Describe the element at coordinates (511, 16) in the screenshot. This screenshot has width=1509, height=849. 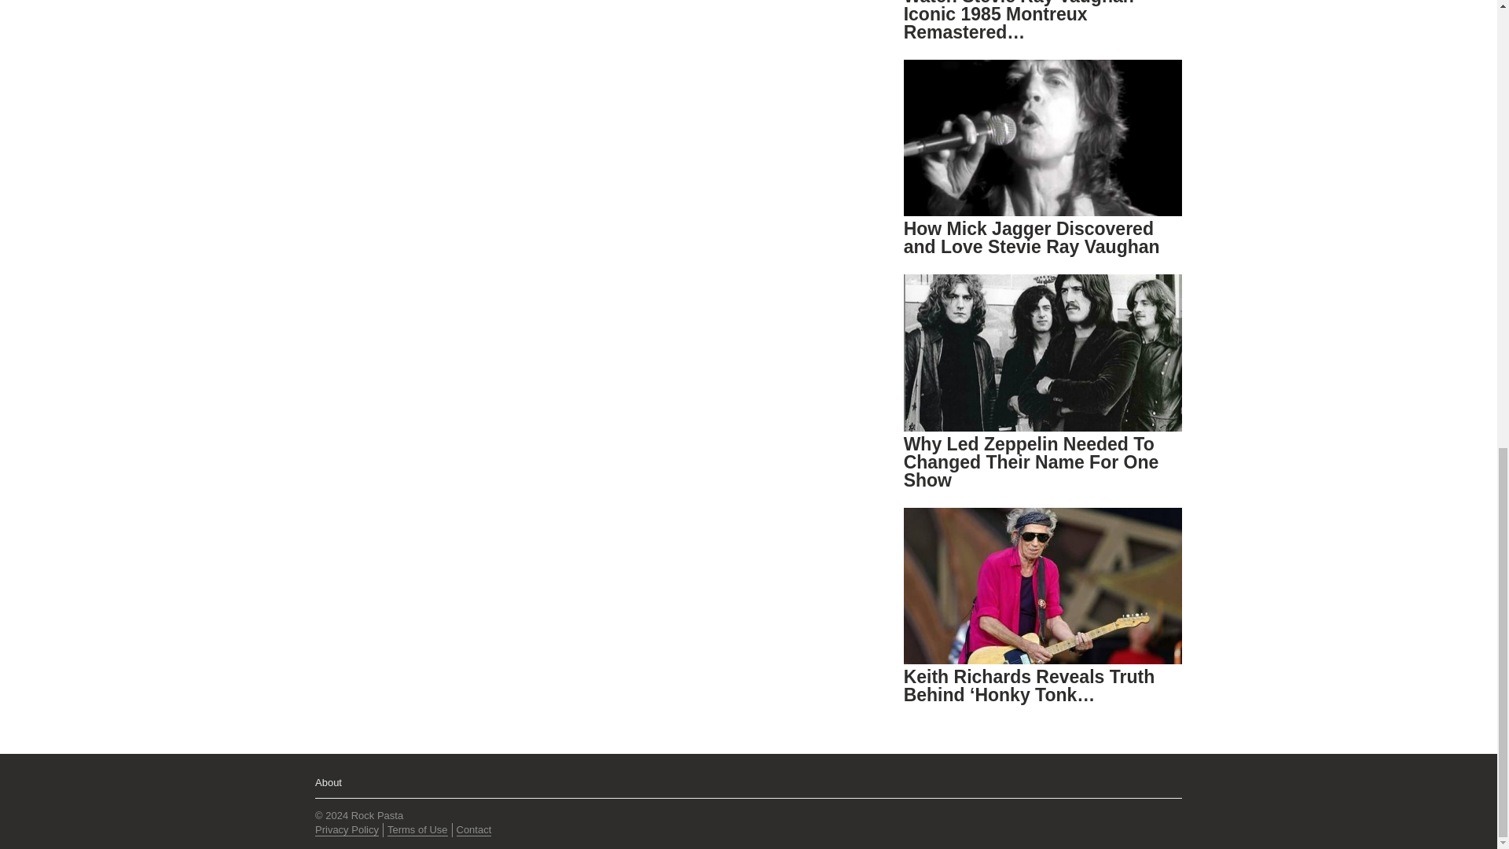
I see `Eric Clapton with Ed Sheeran - I Will Be There` at that location.